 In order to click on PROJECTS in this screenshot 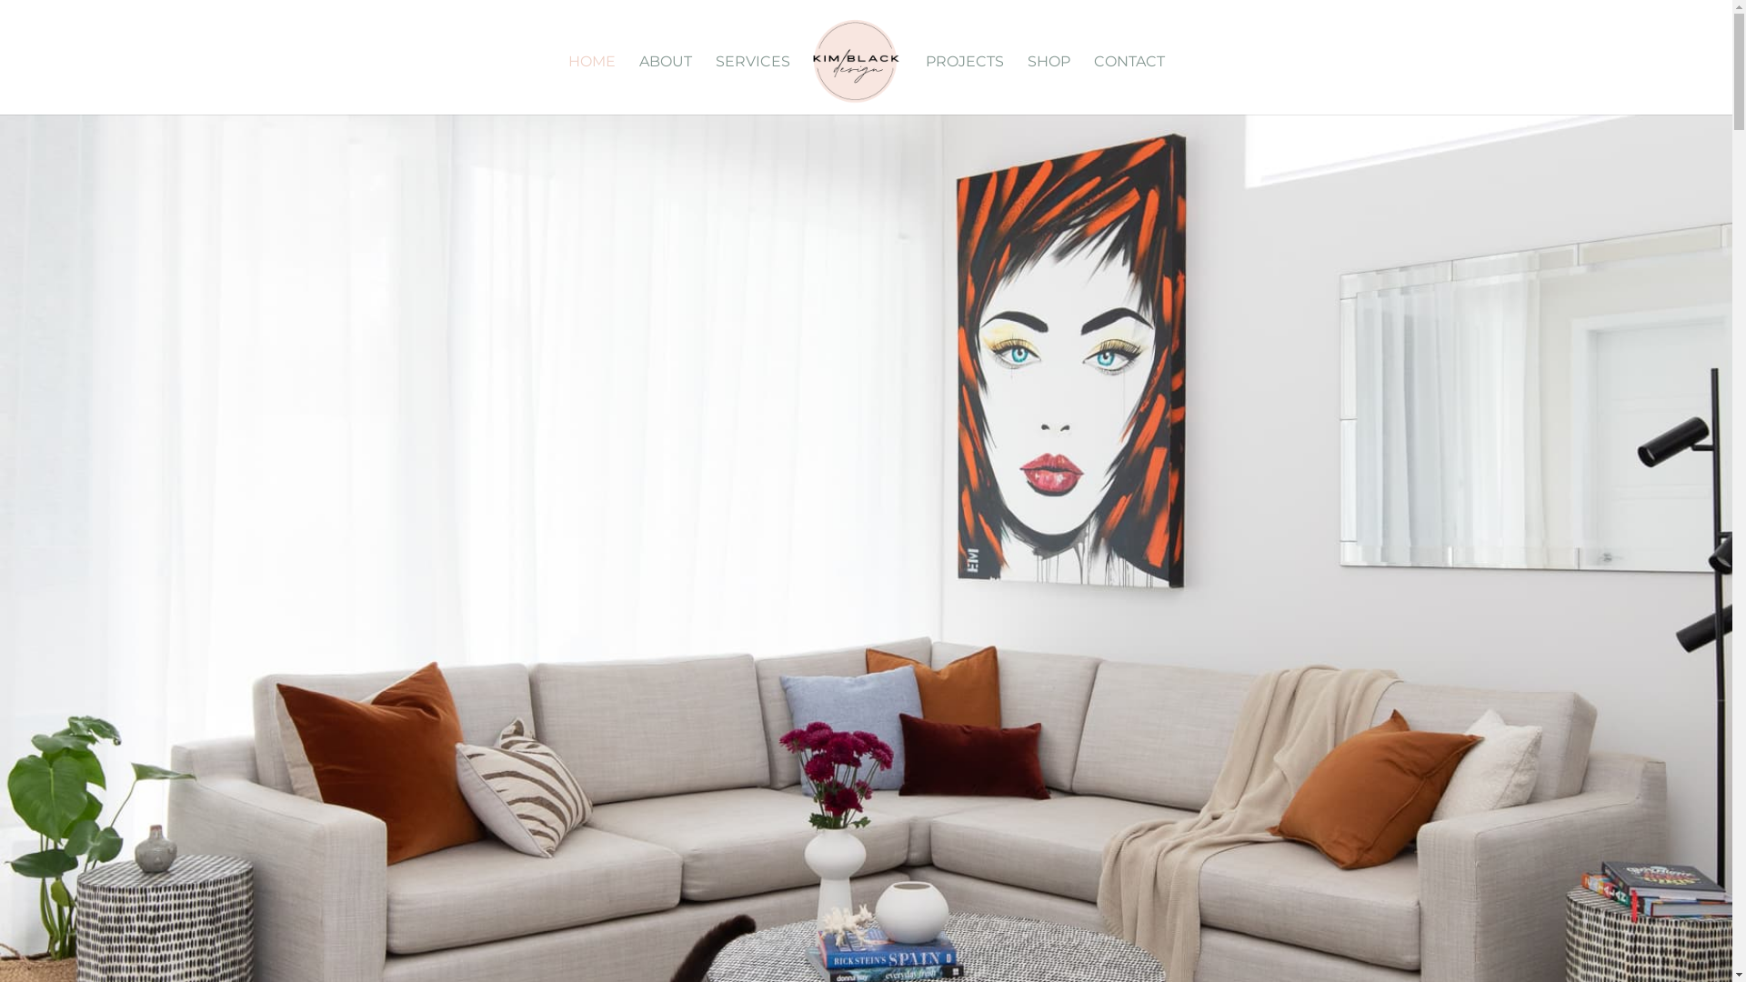, I will do `click(964, 85)`.